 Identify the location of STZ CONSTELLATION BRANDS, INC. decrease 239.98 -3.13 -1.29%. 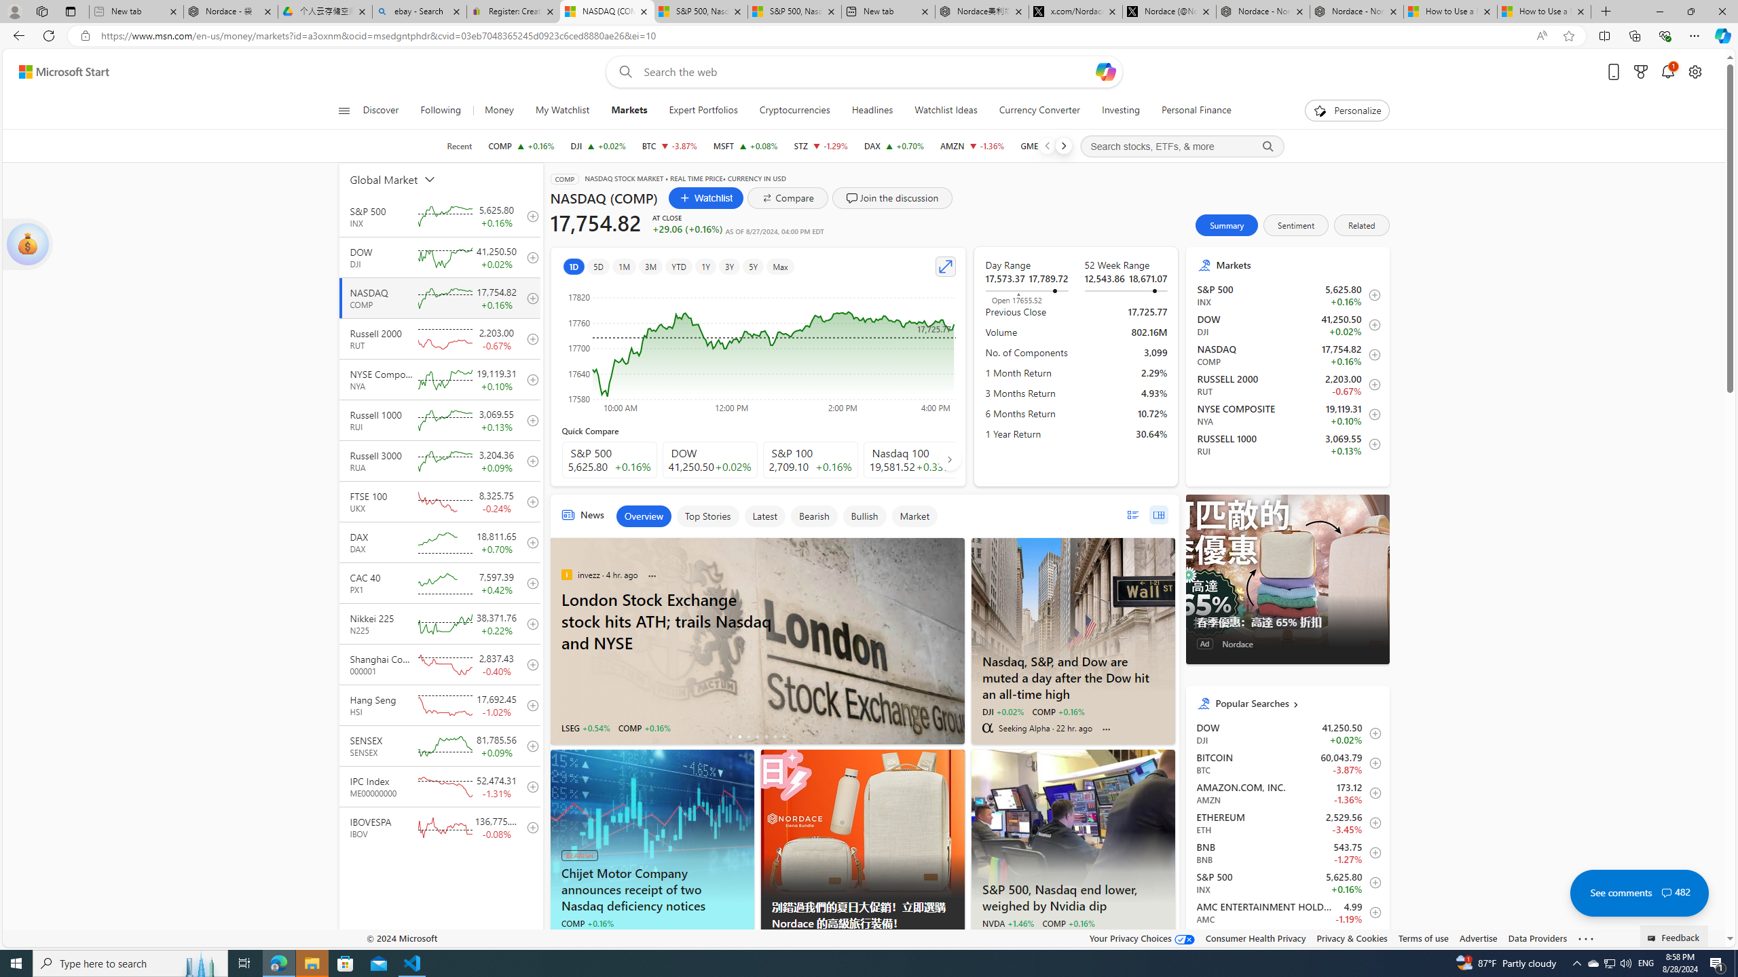
(821, 146).